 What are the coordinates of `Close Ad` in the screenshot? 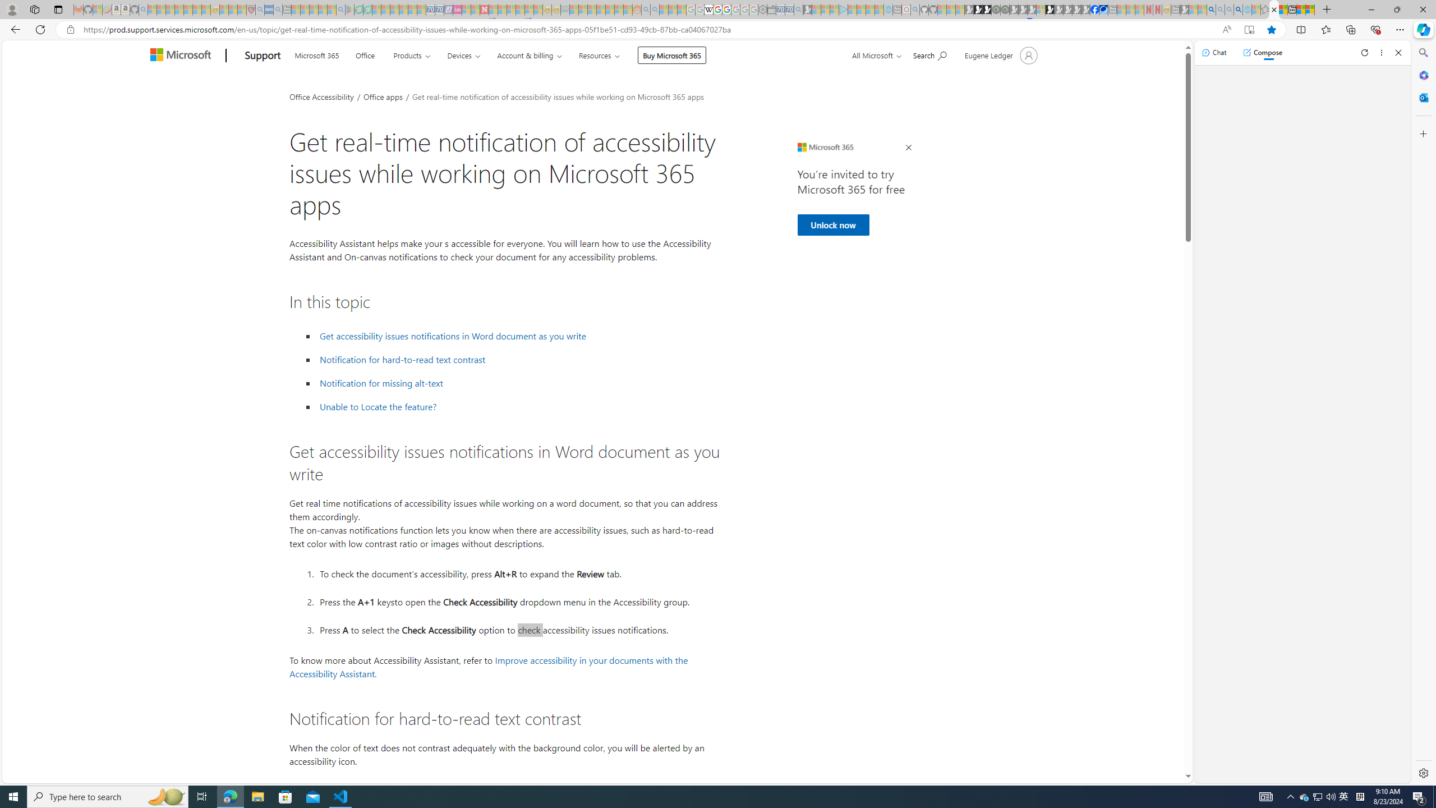 It's located at (908, 148).